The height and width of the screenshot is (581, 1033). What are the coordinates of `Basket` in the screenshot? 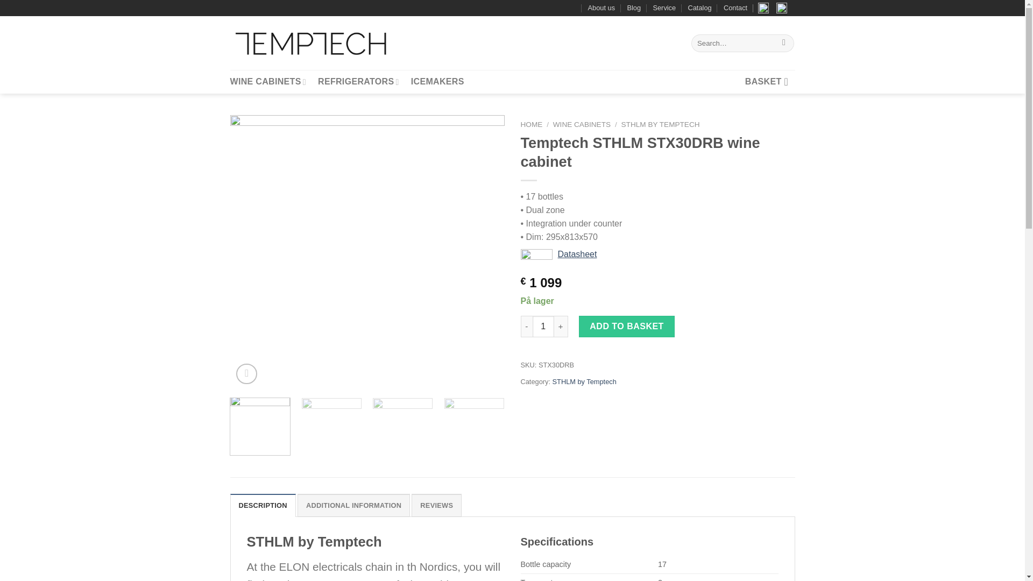 It's located at (770, 81).